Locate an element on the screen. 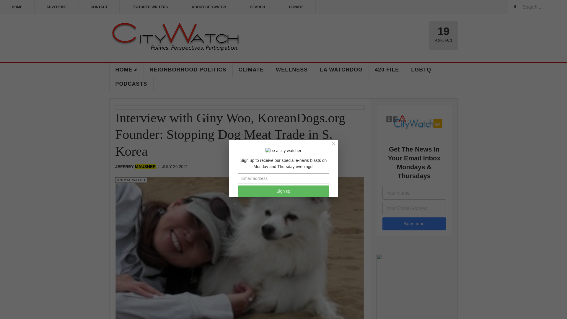 This screenshot has width=567, height=319. 420 FILE is located at coordinates (387, 70).